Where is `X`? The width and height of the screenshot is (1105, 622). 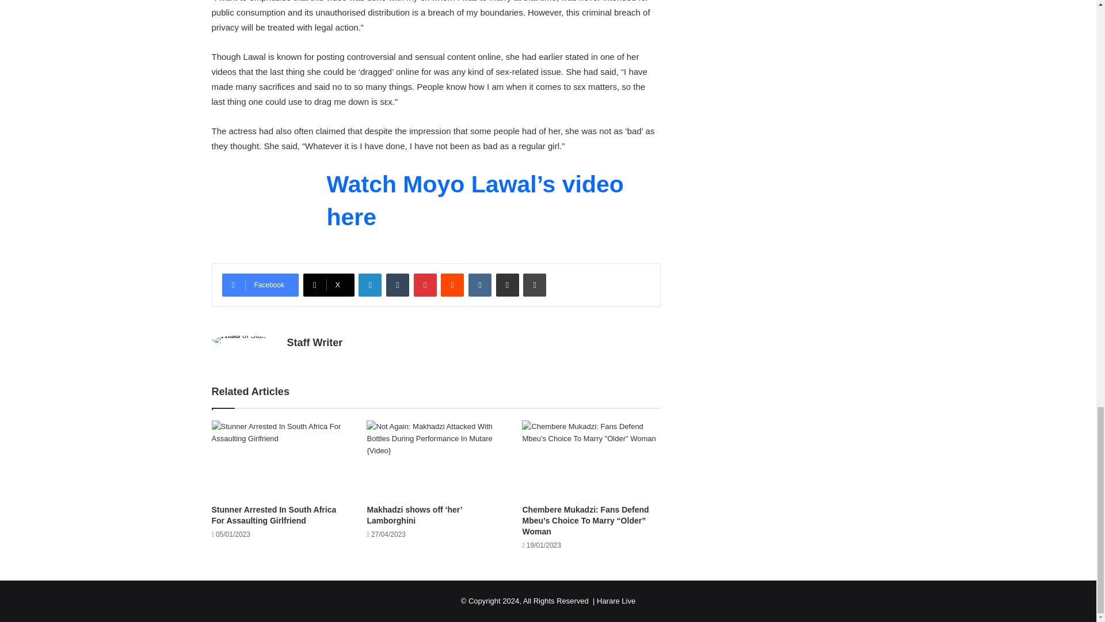 X is located at coordinates (329, 285).